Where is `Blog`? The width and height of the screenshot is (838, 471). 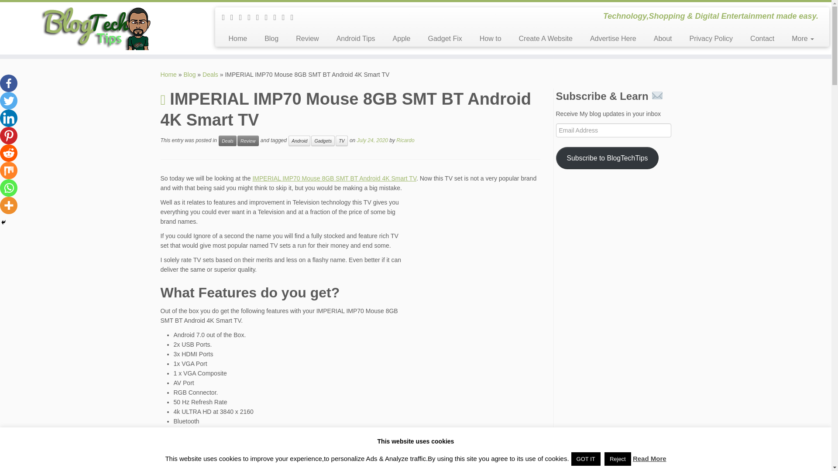 Blog is located at coordinates (189, 75).